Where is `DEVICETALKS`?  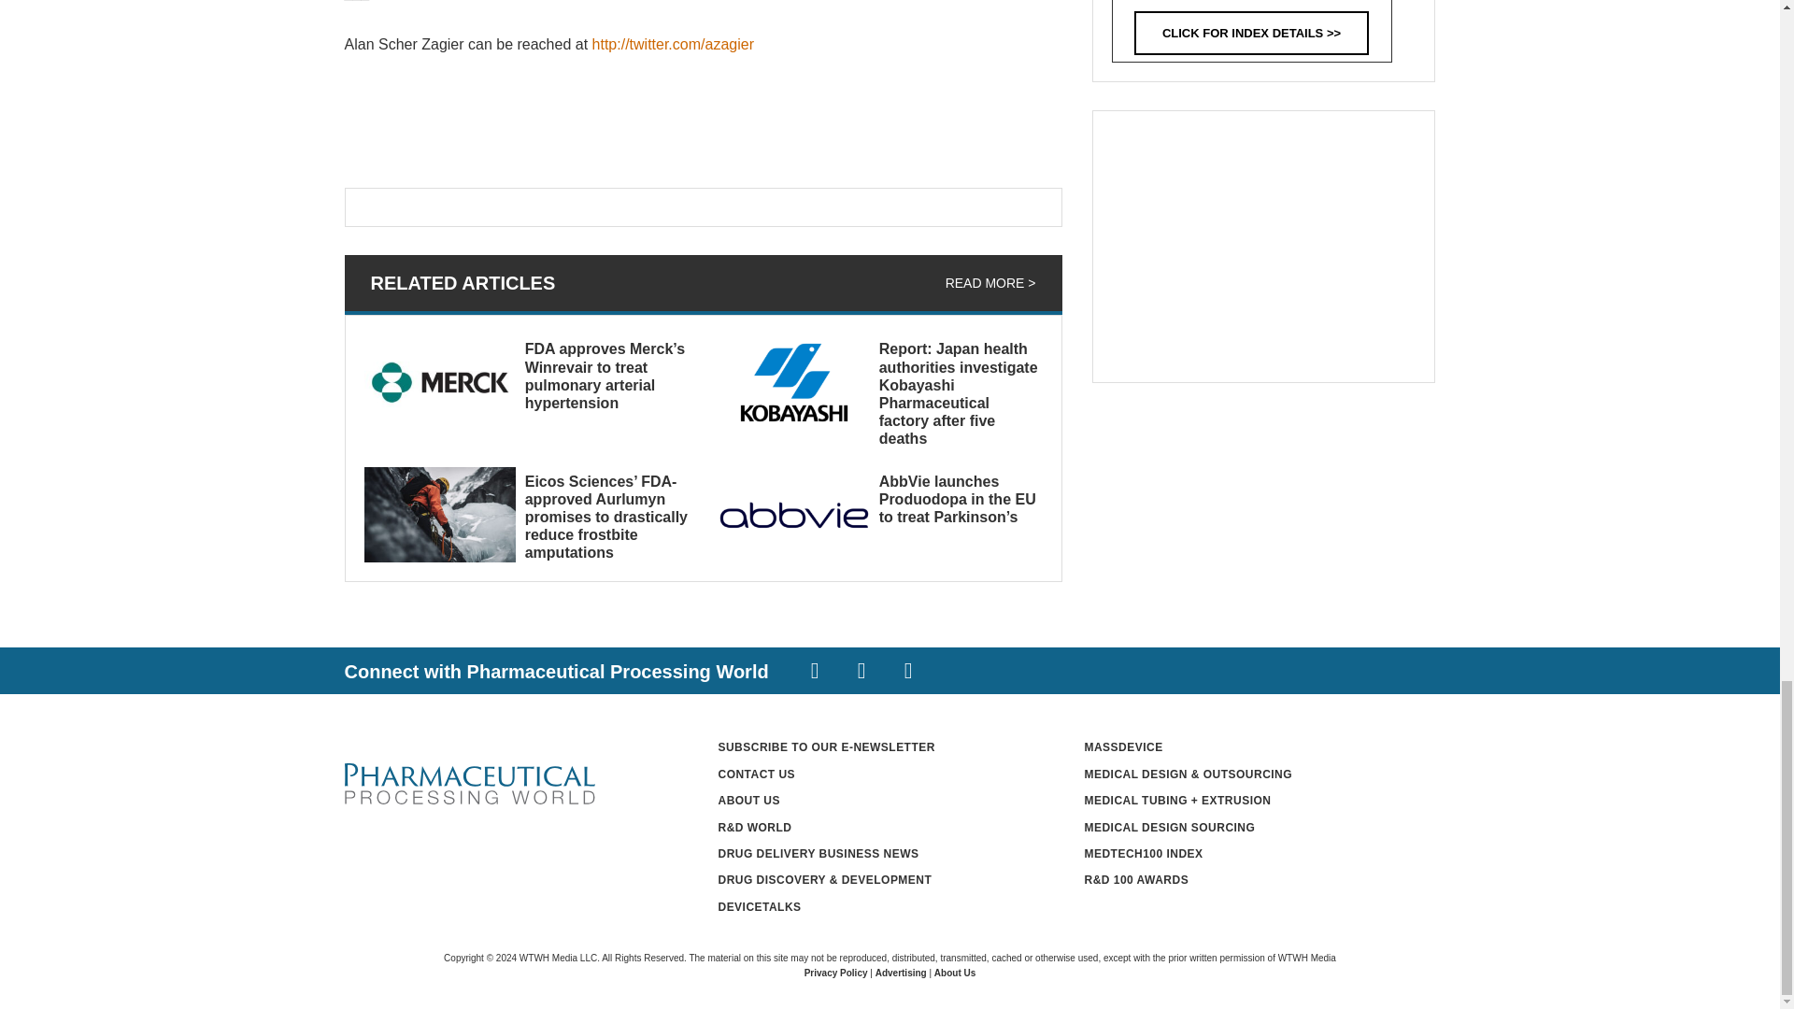
DEVICETALKS is located at coordinates (759, 907).